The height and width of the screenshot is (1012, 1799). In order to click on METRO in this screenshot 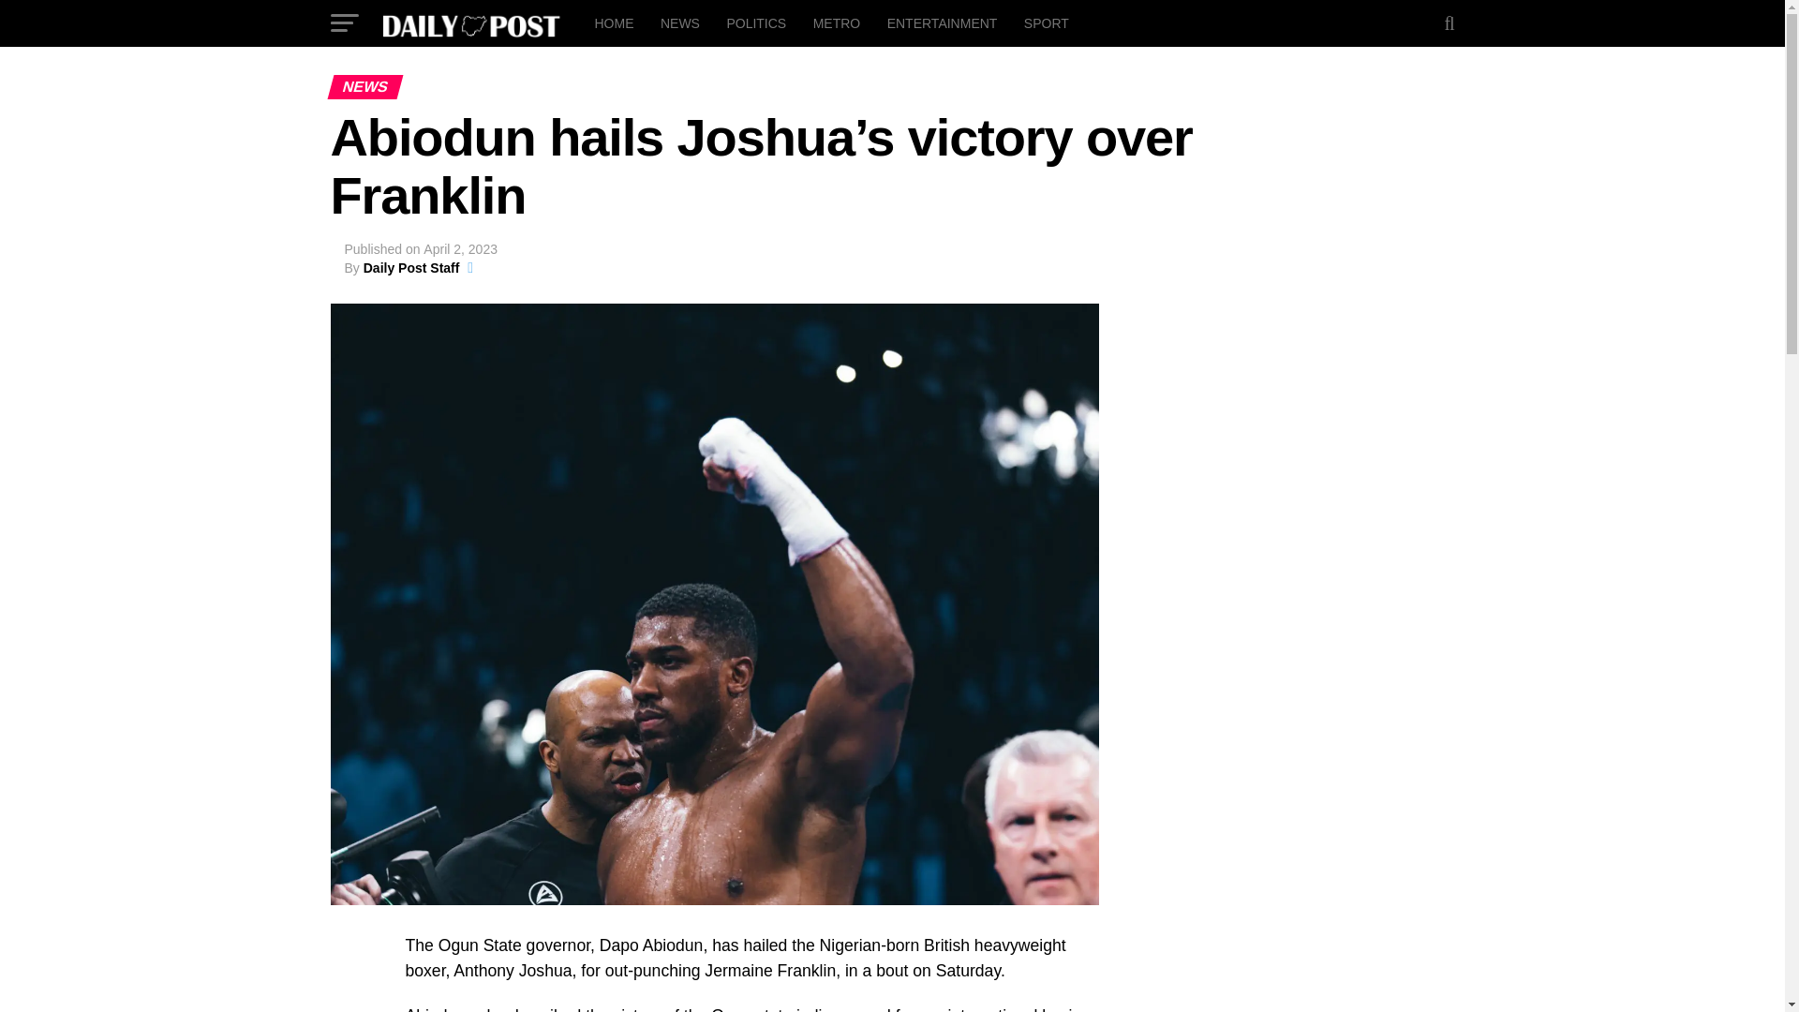, I will do `click(838, 22)`.